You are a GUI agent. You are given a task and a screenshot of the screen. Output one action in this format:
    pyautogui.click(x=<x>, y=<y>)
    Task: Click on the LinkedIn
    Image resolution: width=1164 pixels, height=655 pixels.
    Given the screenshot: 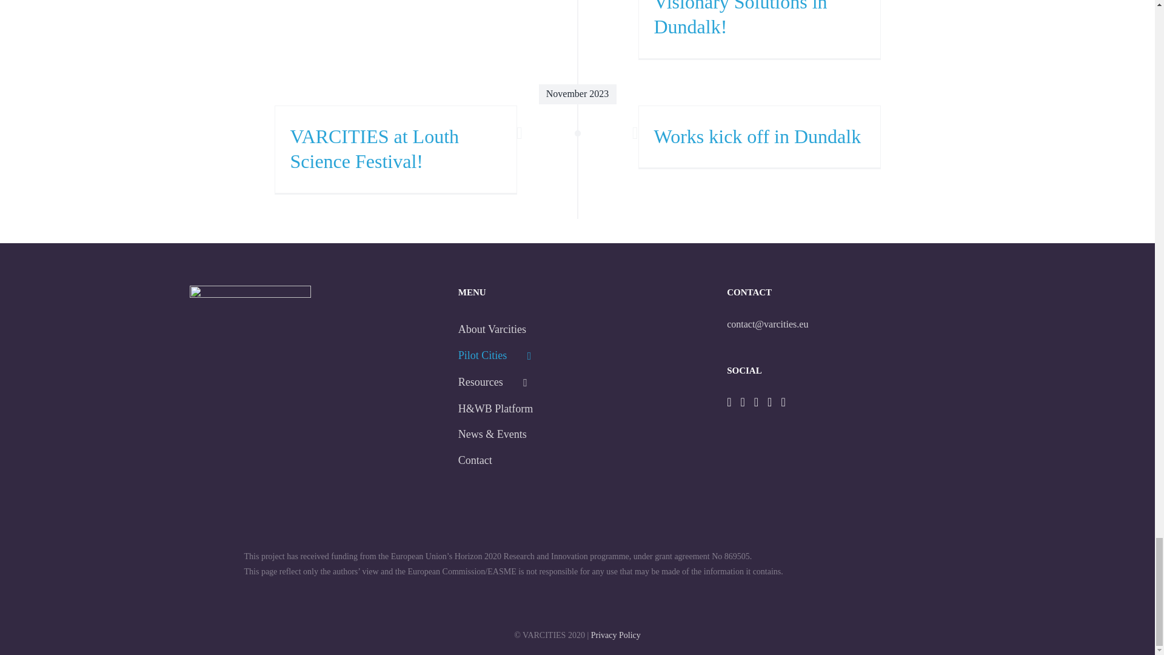 What is the action you would take?
    pyautogui.click(x=783, y=401)
    